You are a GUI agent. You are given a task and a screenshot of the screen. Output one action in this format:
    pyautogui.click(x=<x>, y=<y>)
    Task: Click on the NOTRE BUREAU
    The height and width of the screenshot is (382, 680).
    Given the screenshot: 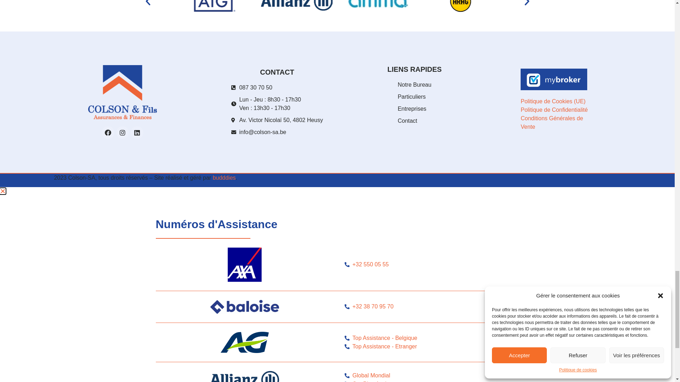 What is the action you would take?
    pyautogui.click(x=260, y=30)
    